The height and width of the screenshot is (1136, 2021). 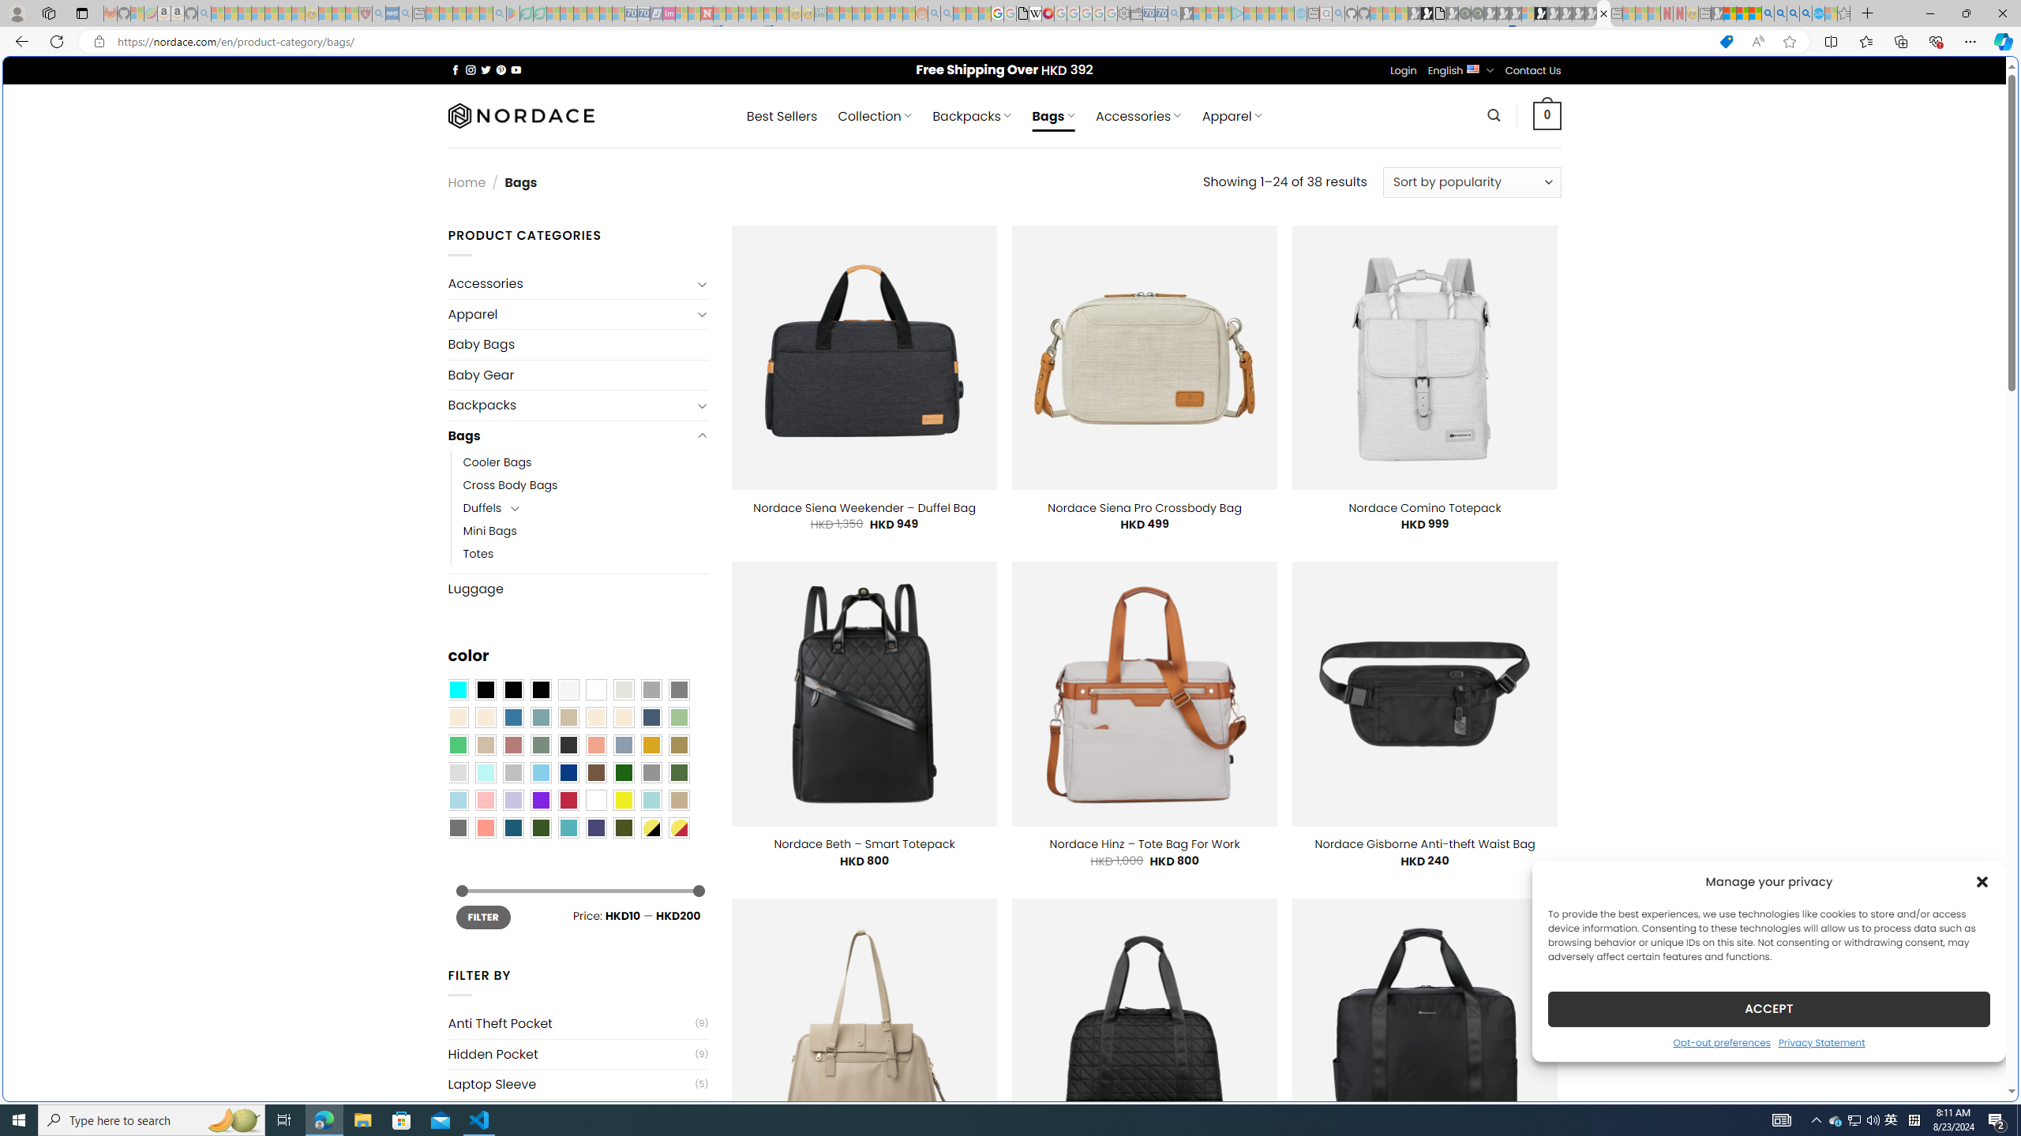 What do you see at coordinates (624, 828) in the screenshot?
I see `Army Green` at bounding box center [624, 828].